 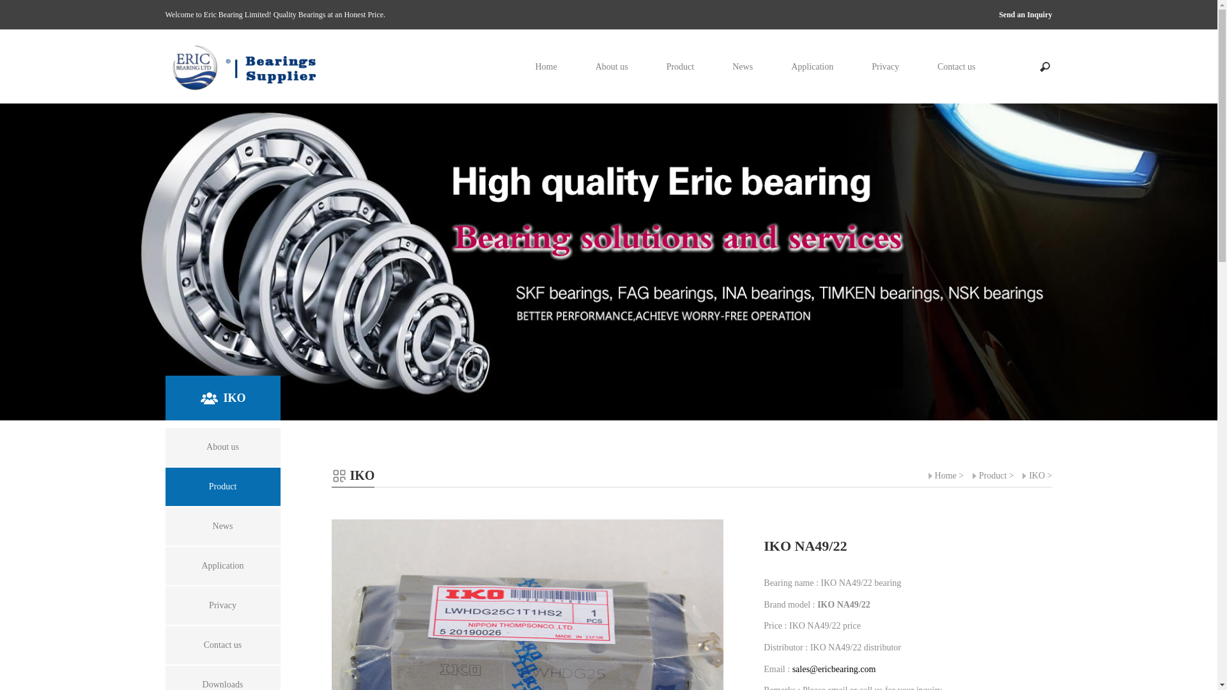 I want to click on News, so click(x=222, y=526).